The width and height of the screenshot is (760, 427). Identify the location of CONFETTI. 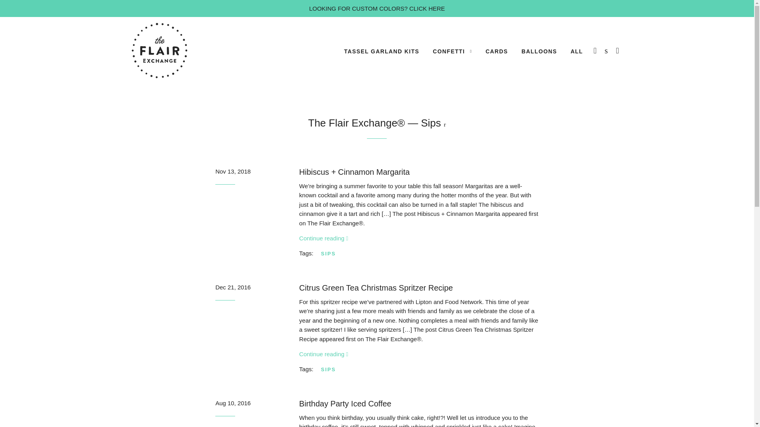
(452, 51).